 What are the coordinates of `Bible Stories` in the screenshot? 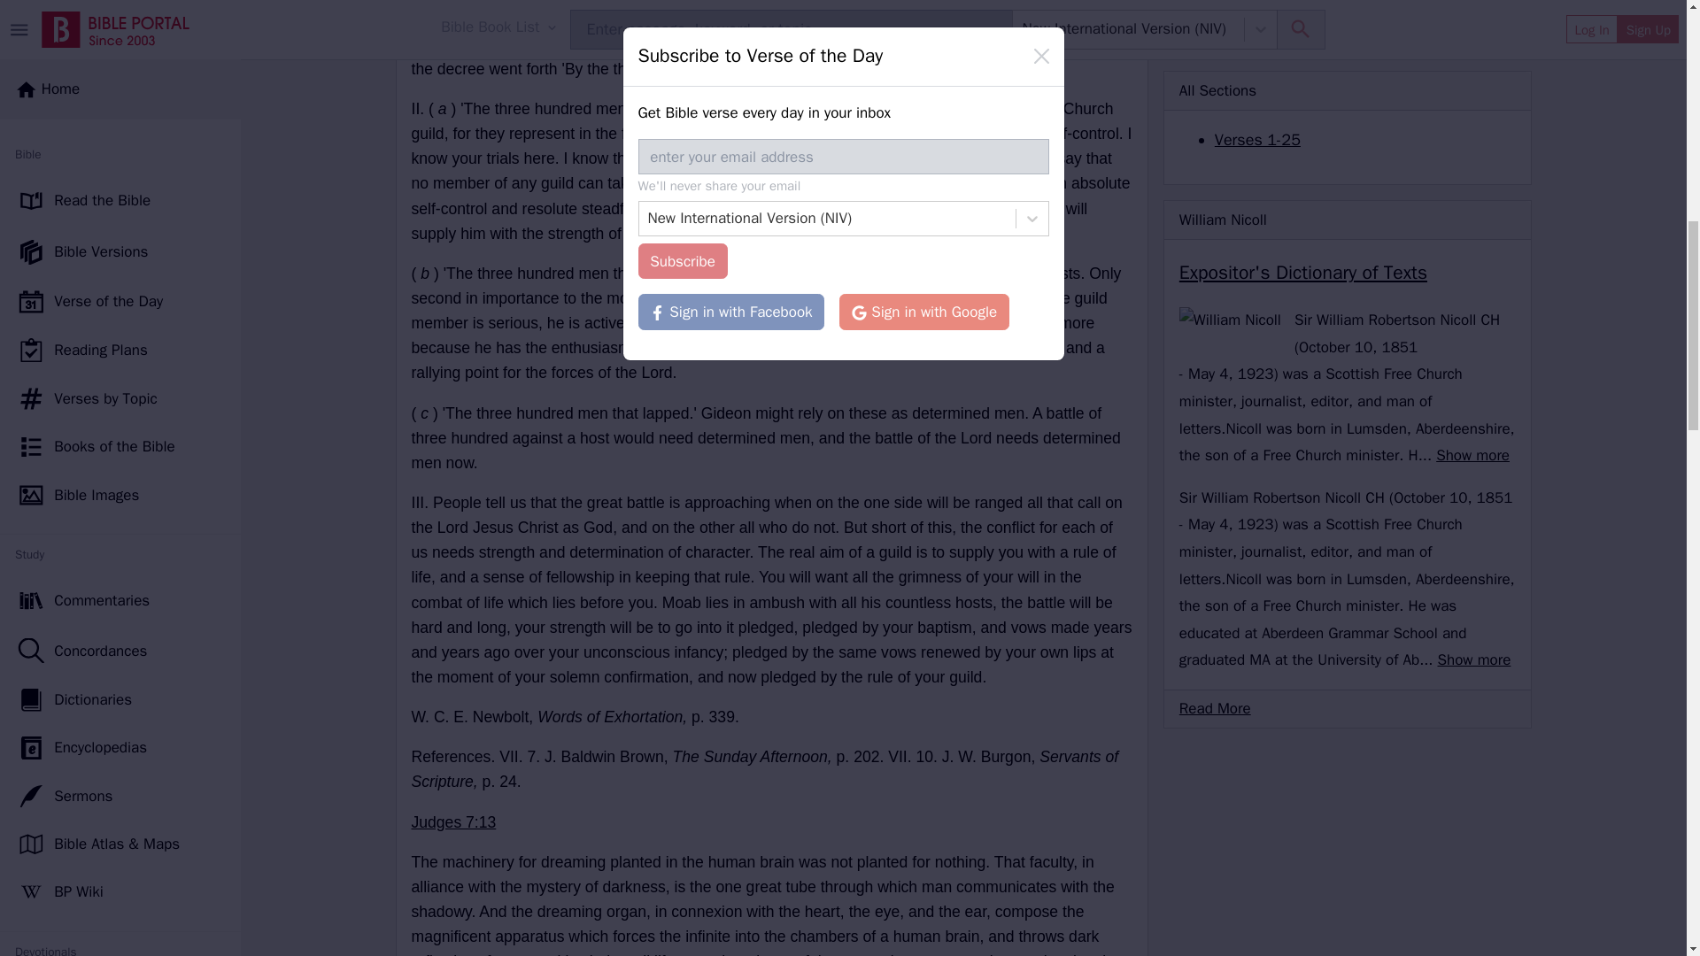 It's located at (120, 676).